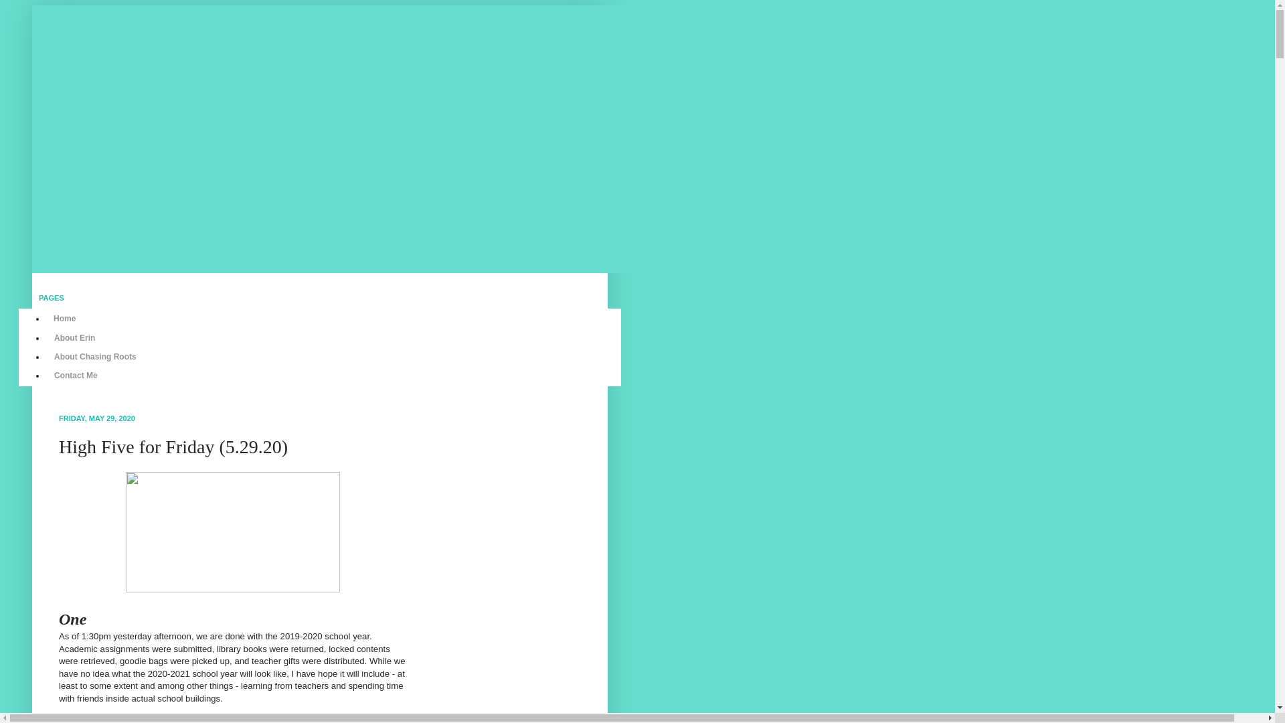 Image resolution: width=1285 pixels, height=723 pixels. What do you see at coordinates (95, 356) in the screenshot?
I see `About Chasing Roots` at bounding box center [95, 356].